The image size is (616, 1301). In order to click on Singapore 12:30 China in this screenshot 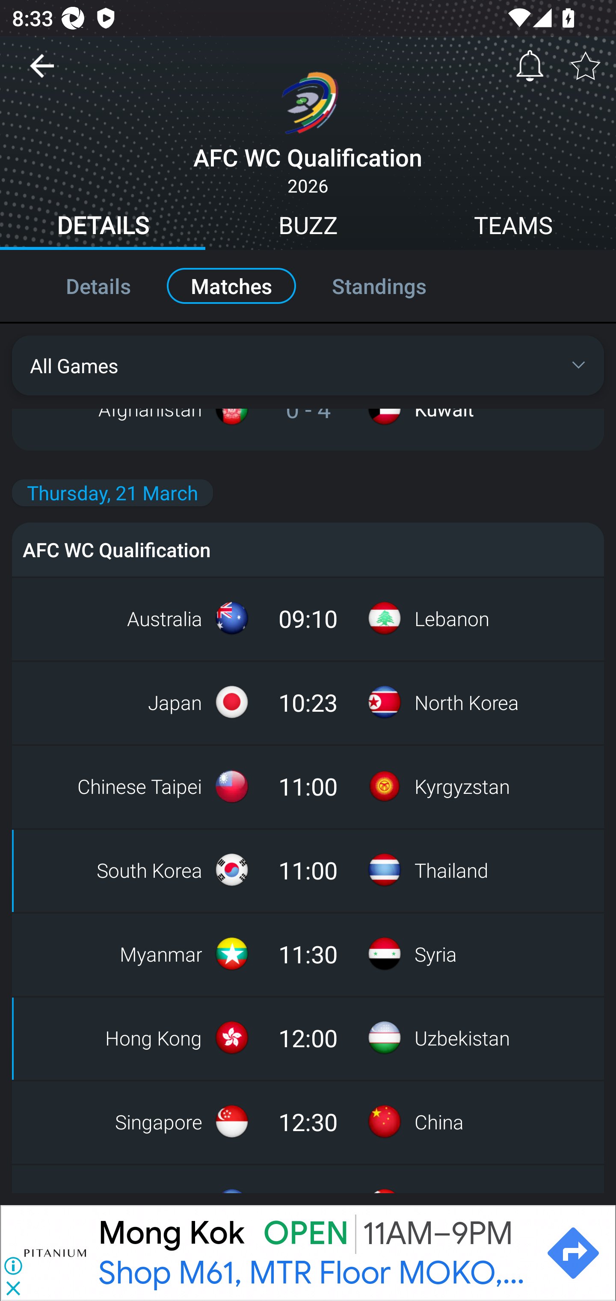, I will do `click(308, 1121)`.